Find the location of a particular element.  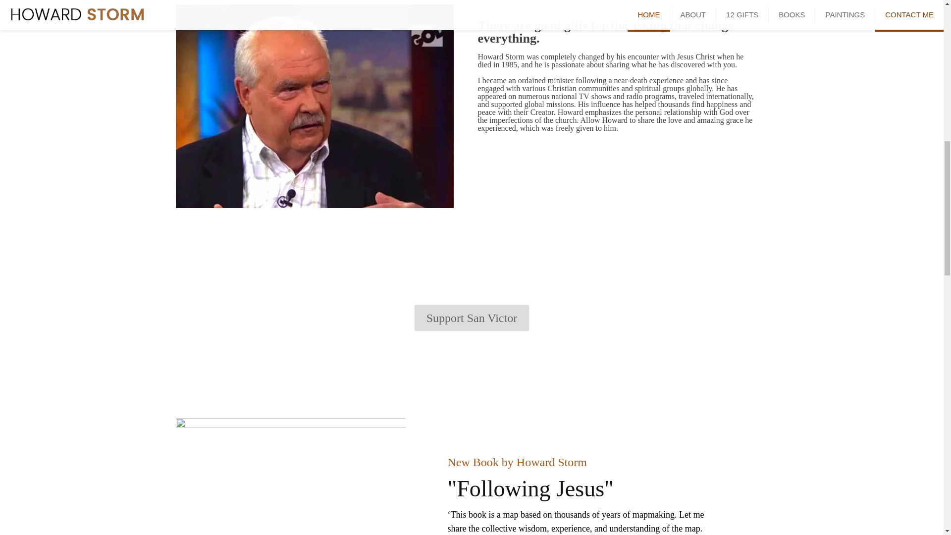

"Following Jesus" is located at coordinates (530, 488).